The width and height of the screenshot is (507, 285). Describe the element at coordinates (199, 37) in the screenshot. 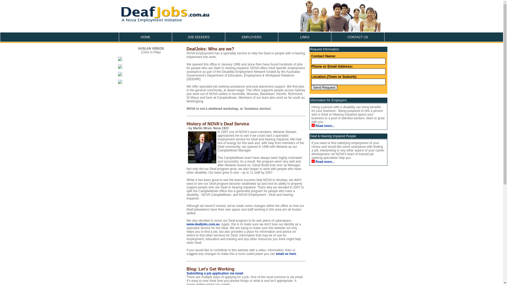

I see `JOB SEEKERS` at that location.